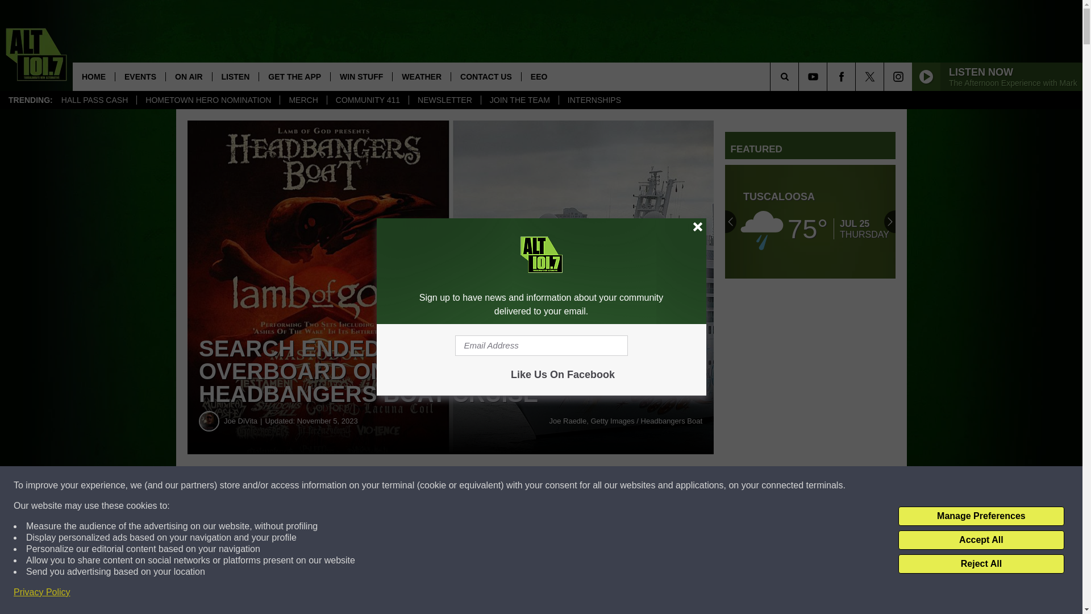 This screenshot has height=614, width=1091. I want to click on MERCH, so click(302, 100).